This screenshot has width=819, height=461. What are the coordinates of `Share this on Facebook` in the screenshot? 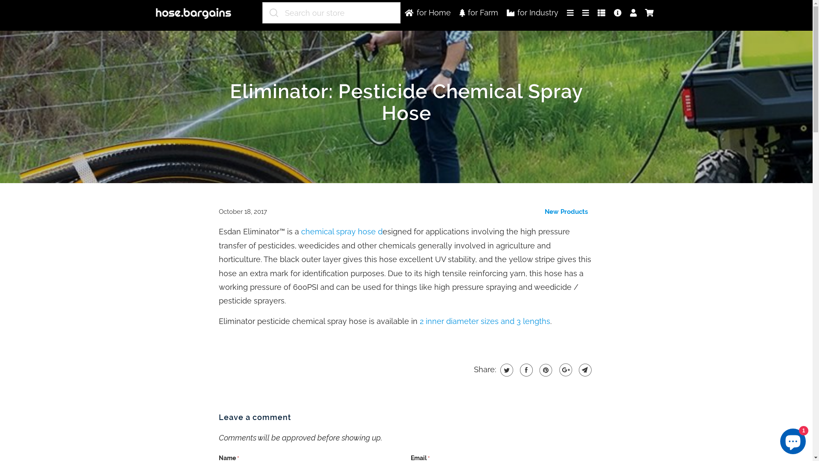 It's located at (526, 370).